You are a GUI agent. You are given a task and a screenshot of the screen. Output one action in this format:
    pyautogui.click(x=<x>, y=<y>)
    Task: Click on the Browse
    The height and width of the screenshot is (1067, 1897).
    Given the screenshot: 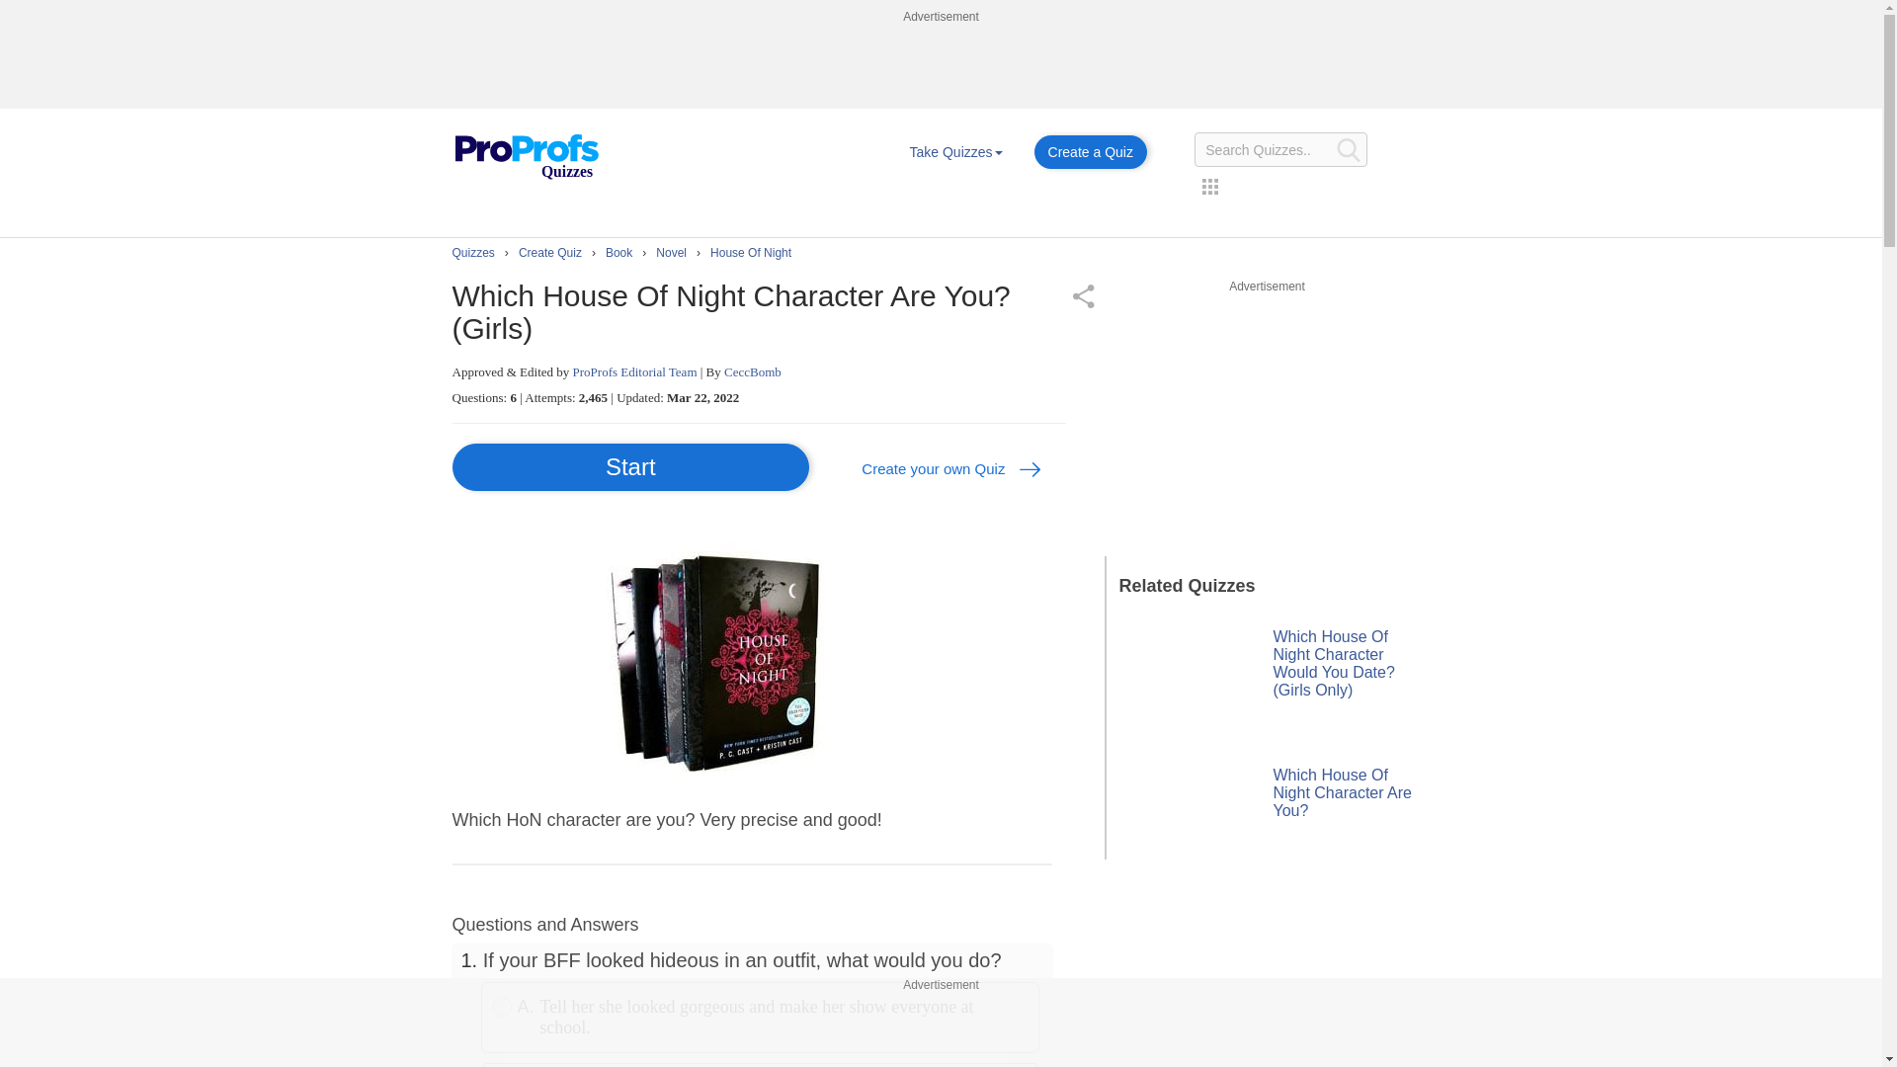 What is the action you would take?
    pyautogui.click(x=955, y=152)
    